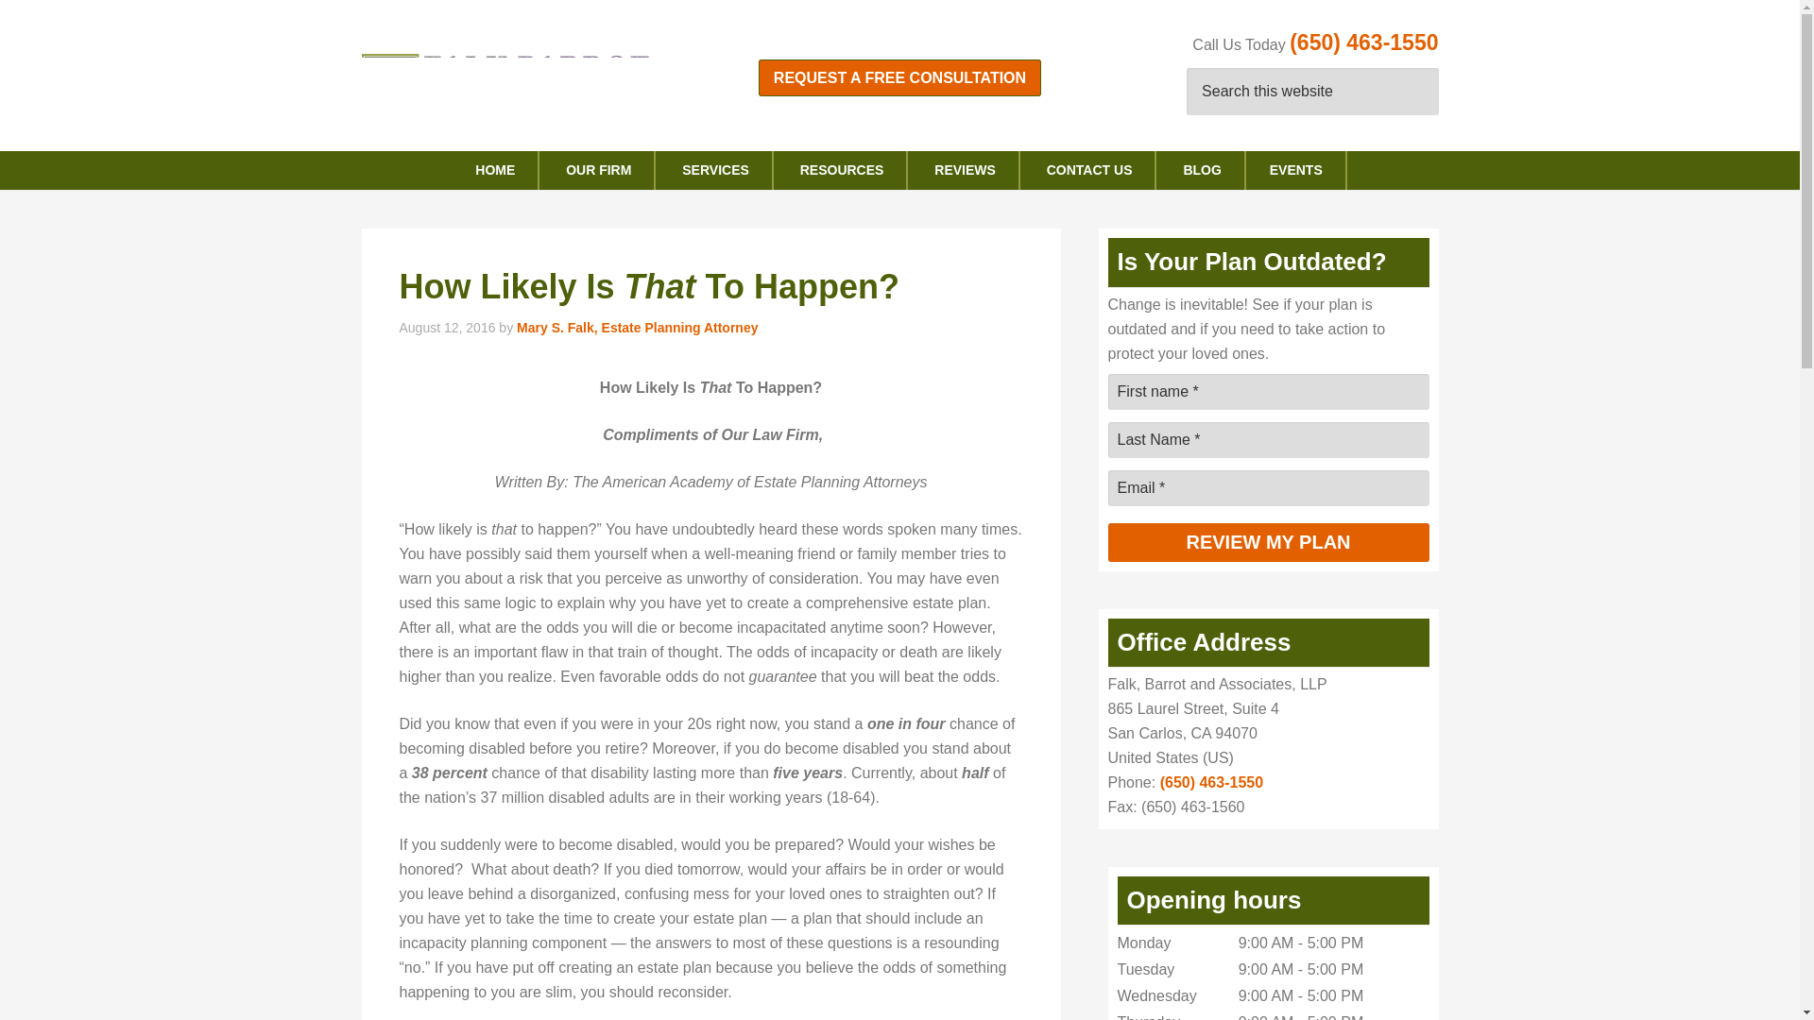 Image resolution: width=1814 pixels, height=1020 pixels. Describe the element at coordinates (966, 170) in the screenshot. I see `REVIEWS` at that location.